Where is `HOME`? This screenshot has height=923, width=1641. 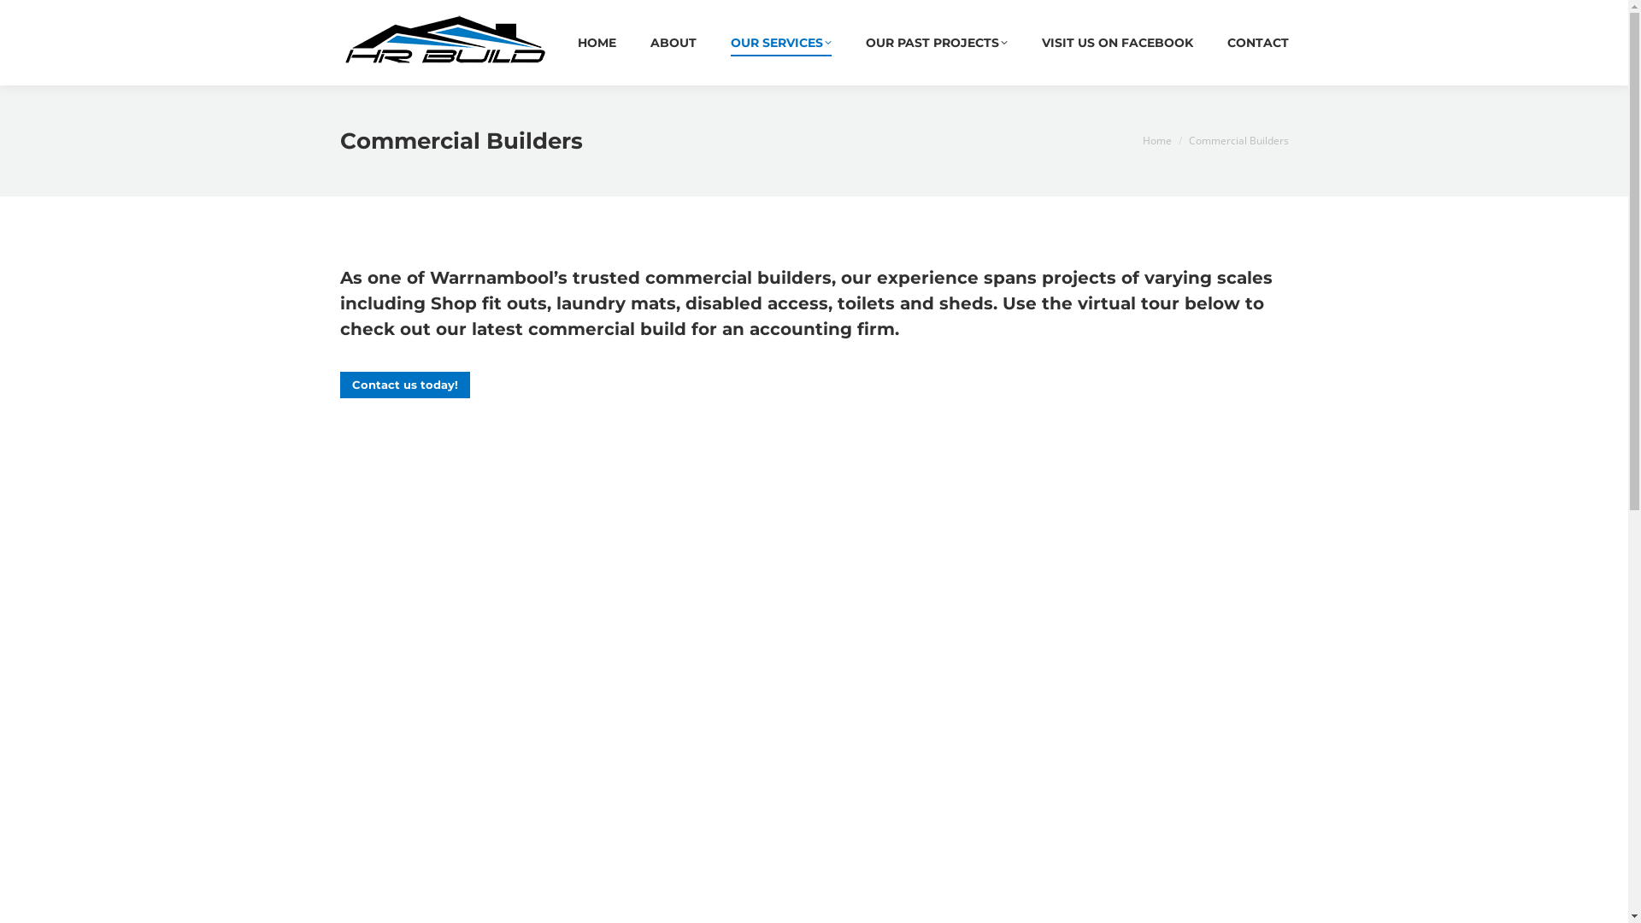 HOME is located at coordinates (597, 43).